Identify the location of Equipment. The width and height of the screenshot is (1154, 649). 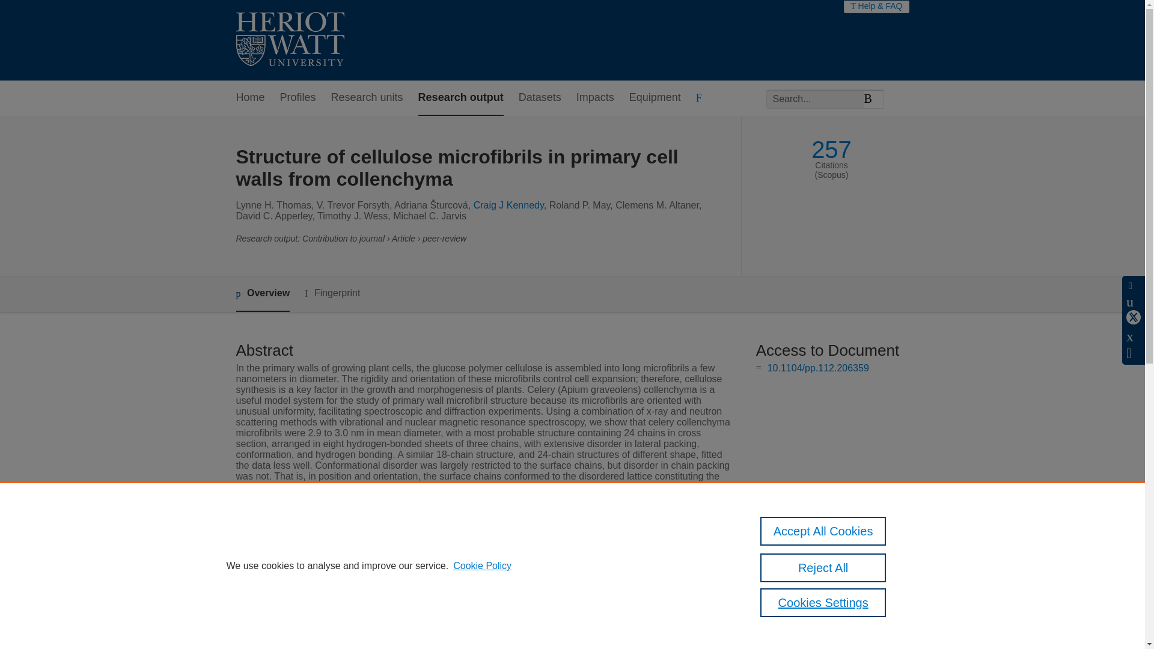
(655, 98).